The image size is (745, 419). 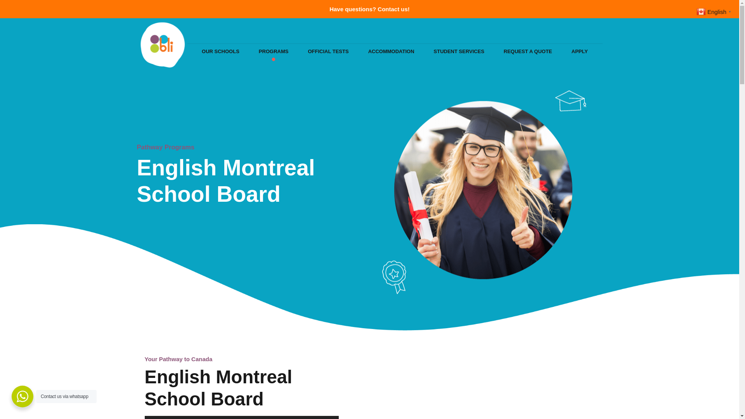 I want to click on PROGRAMS, so click(x=274, y=52).